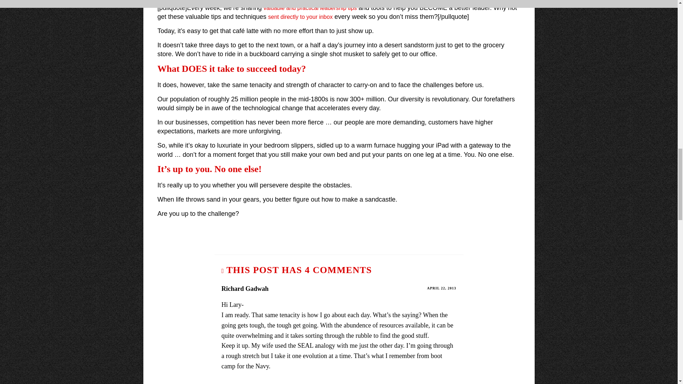 The height and width of the screenshot is (384, 683). I want to click on Weekly Updates, so click(300, 17).